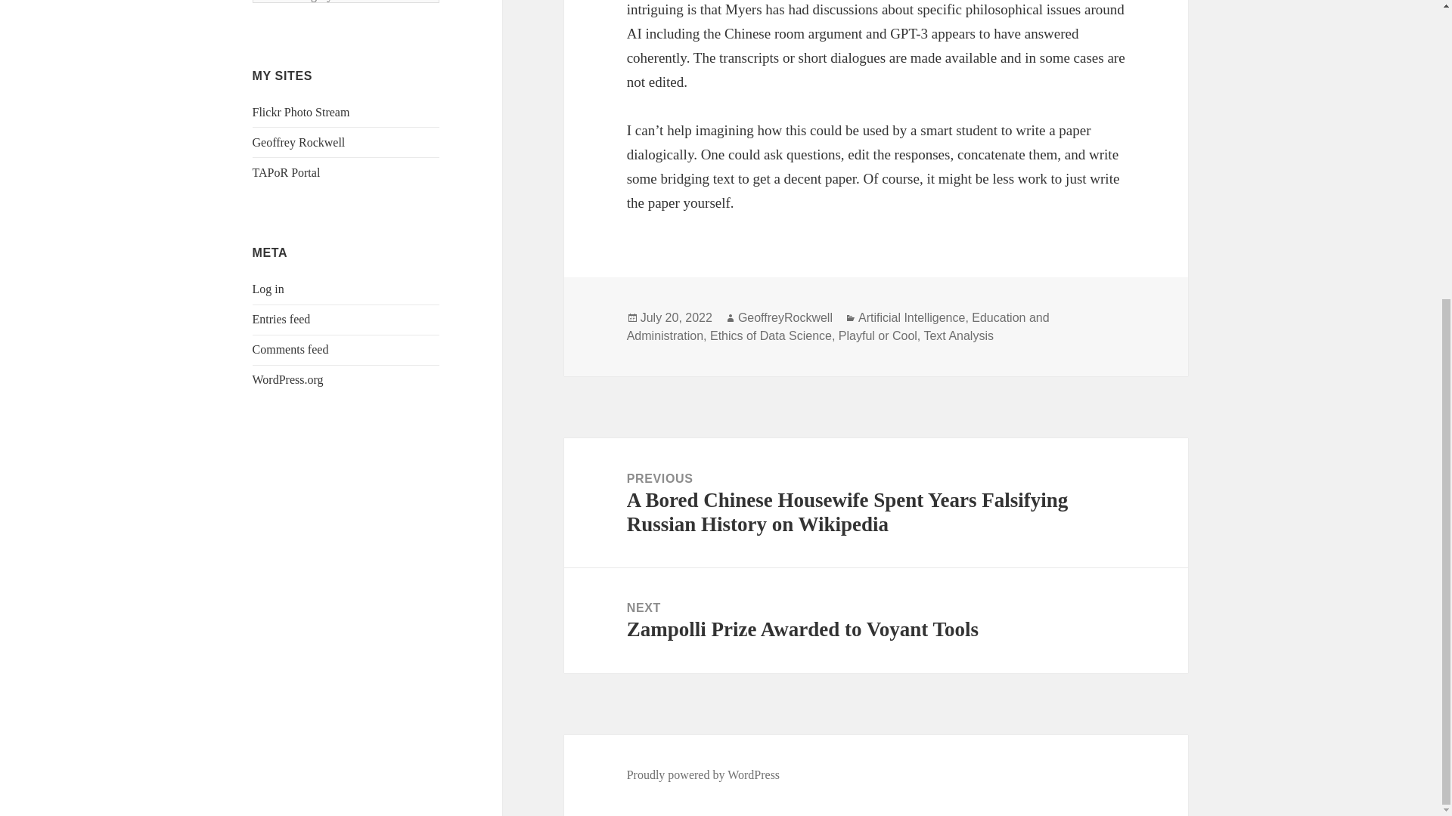  Describe the element at coordinates (287, 172) in the screenshot. I see `Playful or Cool` at that location.